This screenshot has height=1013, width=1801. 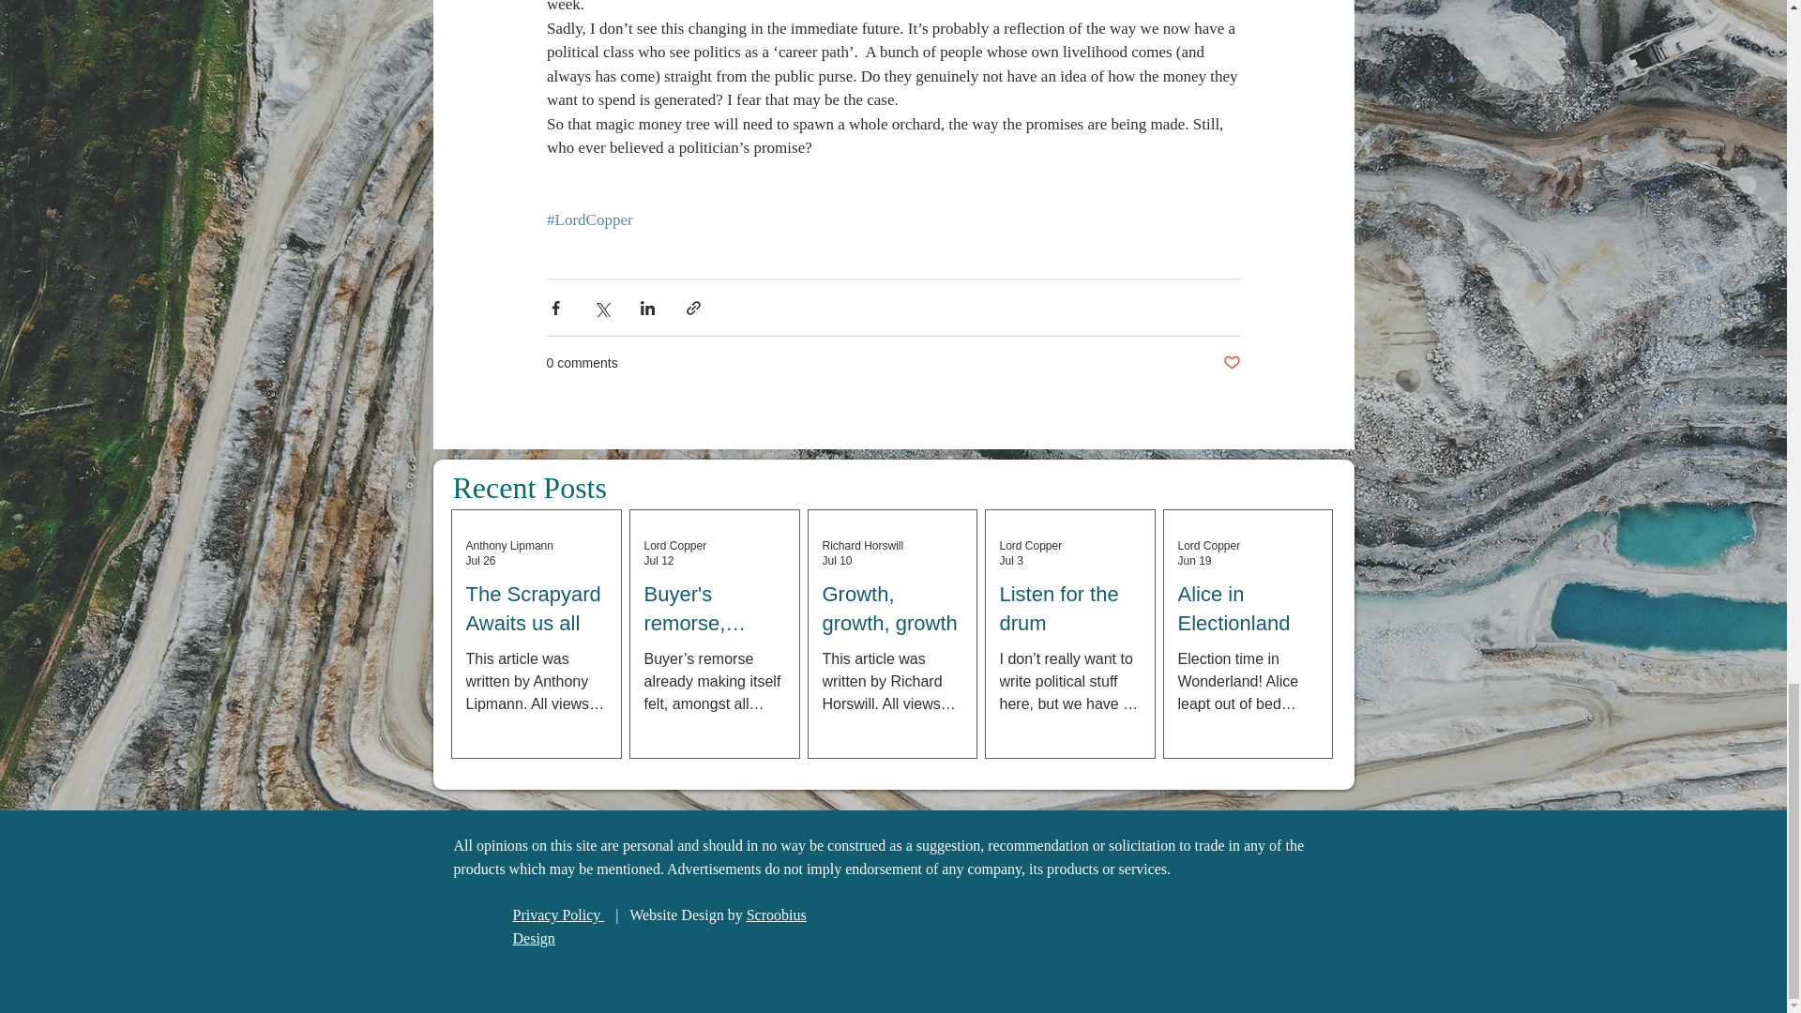 I want to click on Jul 10, so click(x=837, y=560).